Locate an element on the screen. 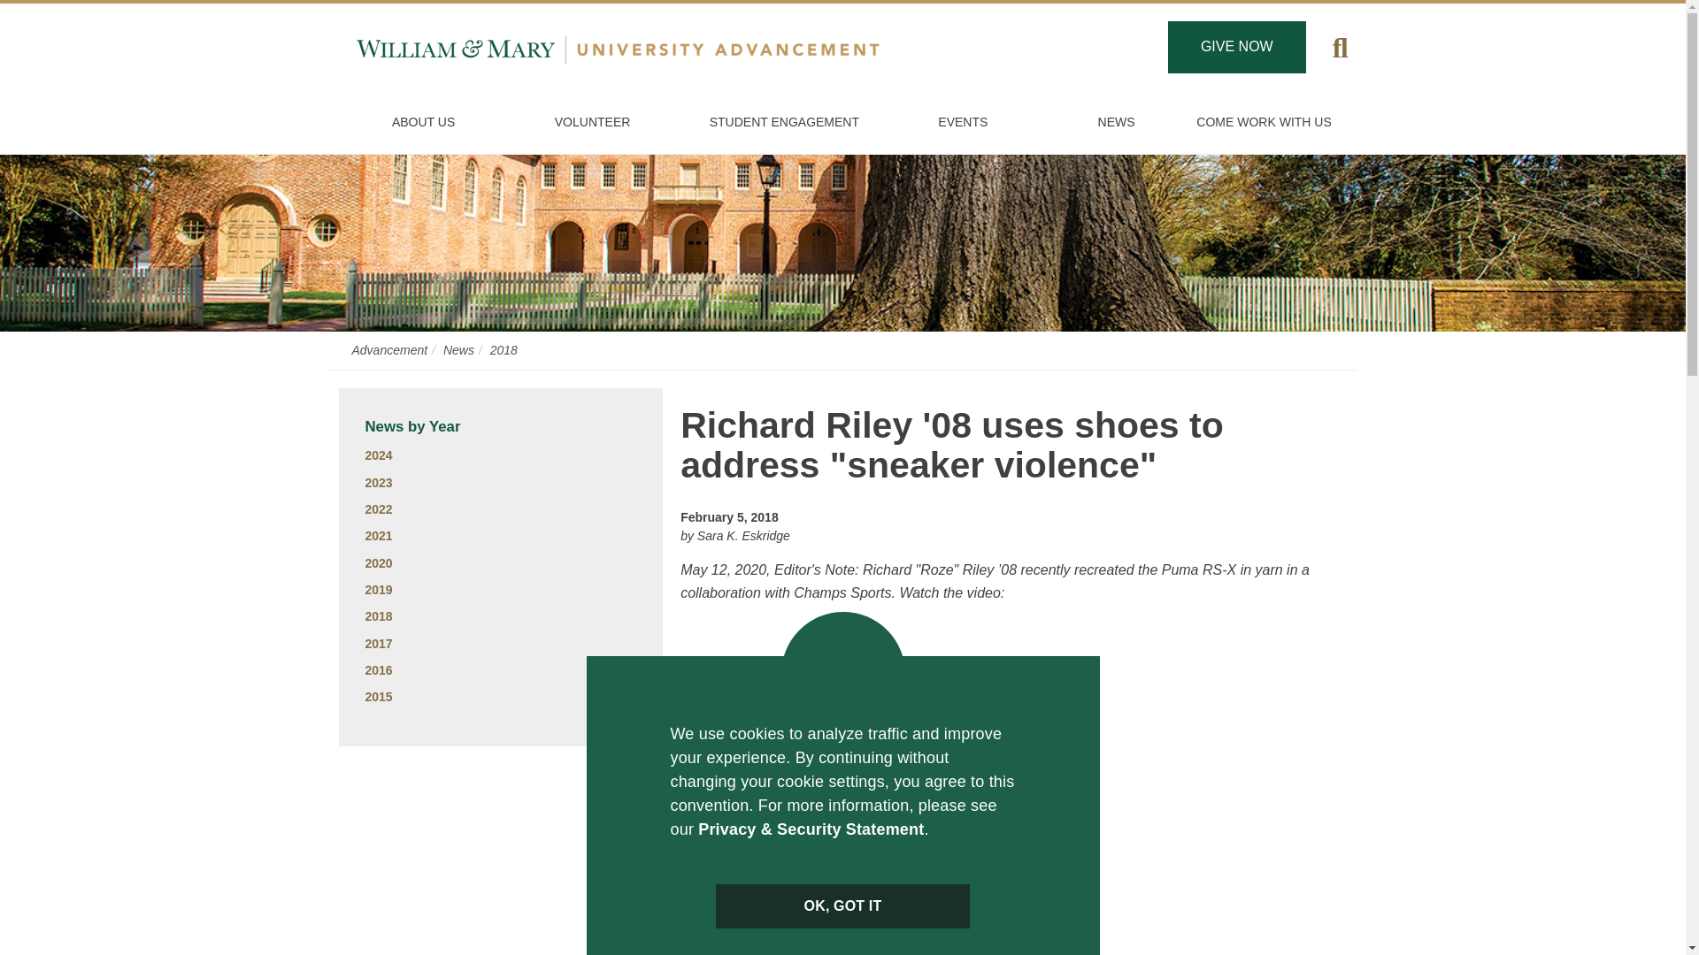 Image resolution: width=1699 pixels, height=955 pixels. 2018 is located at coordinates (504, 349).